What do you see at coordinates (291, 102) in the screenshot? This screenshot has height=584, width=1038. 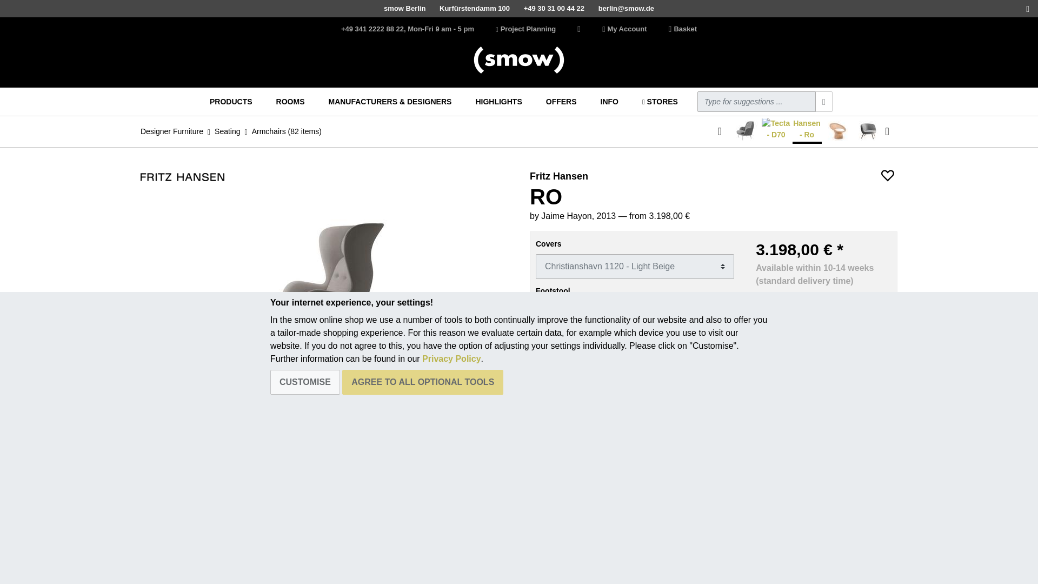 I see `ROOMS` at bounding box center [291, 102].